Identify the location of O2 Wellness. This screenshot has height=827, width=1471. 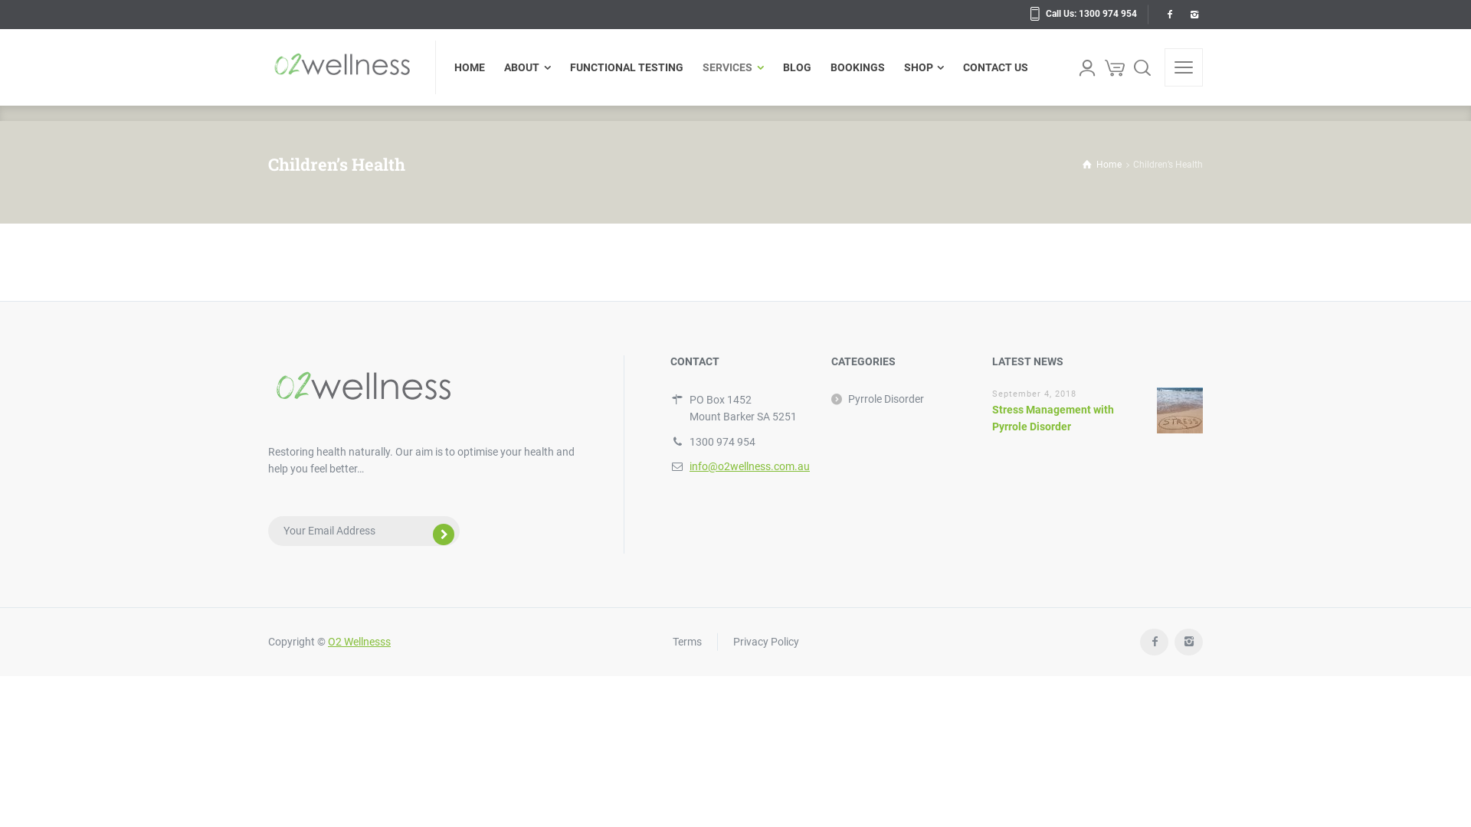
(342, 67).